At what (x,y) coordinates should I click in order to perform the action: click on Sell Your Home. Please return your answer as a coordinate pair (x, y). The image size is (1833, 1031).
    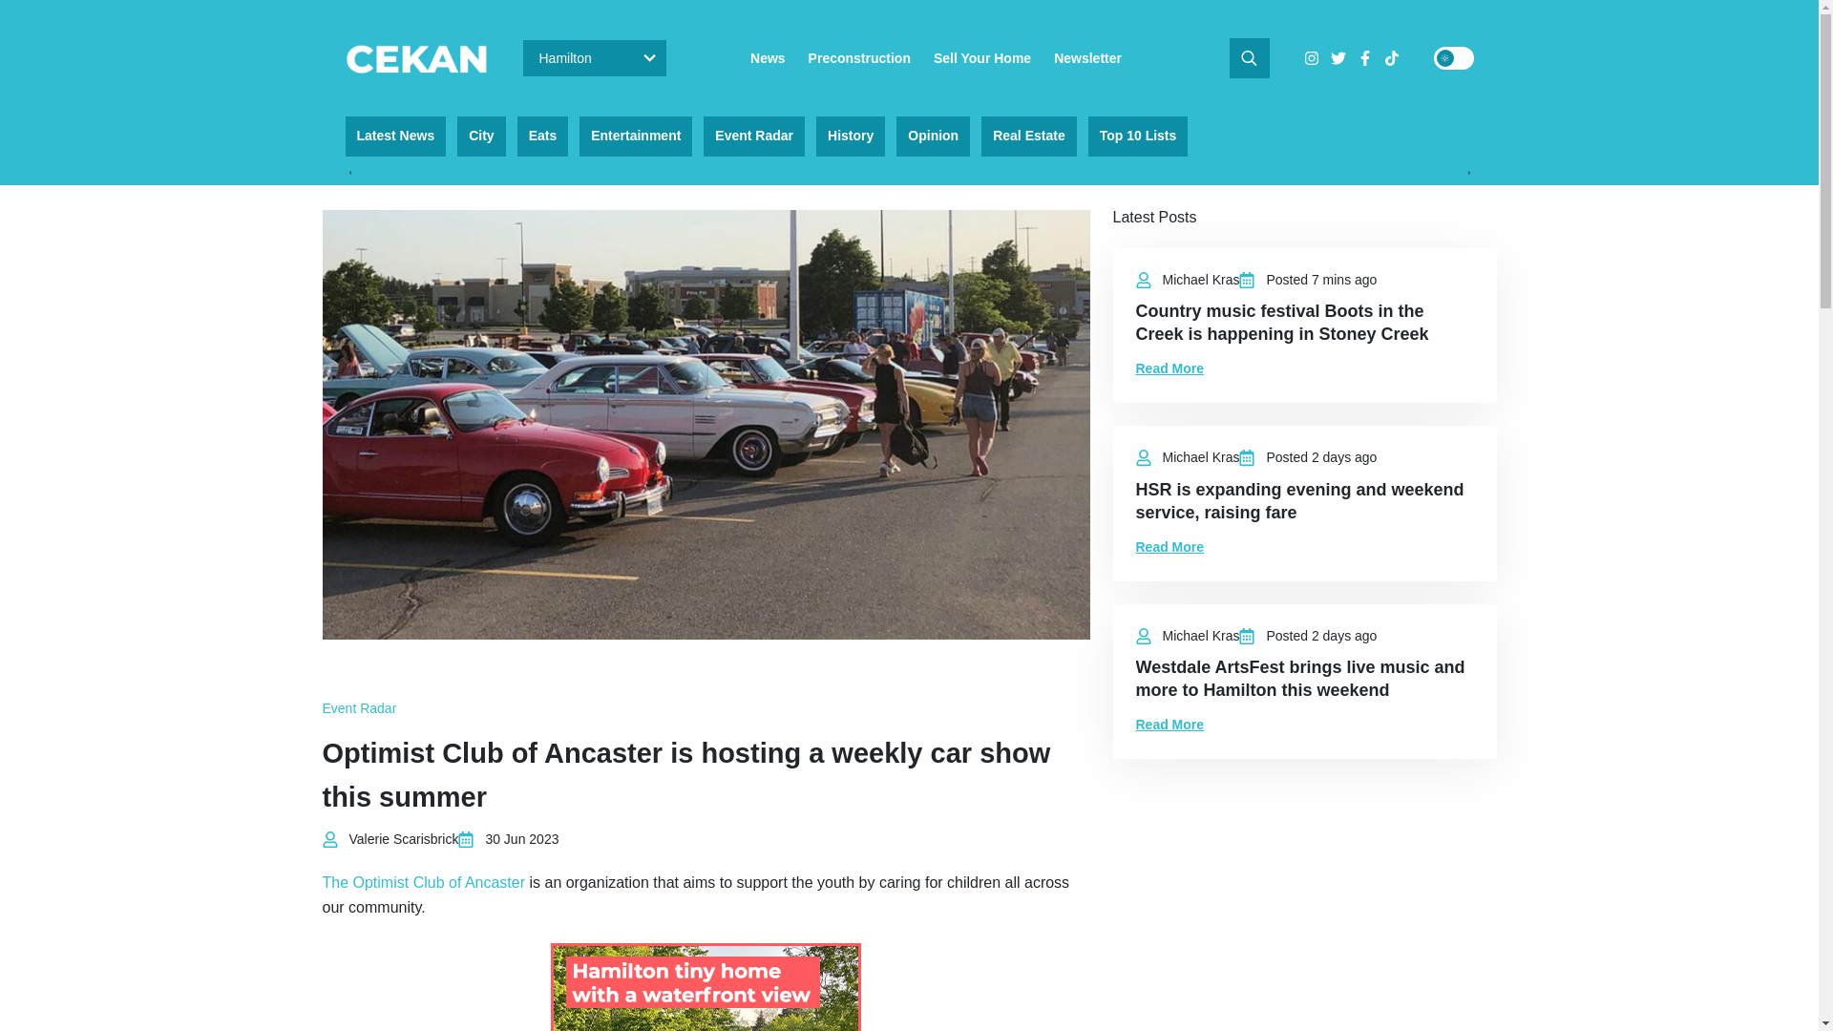
    Looking at the image, I should click on (981, 57).